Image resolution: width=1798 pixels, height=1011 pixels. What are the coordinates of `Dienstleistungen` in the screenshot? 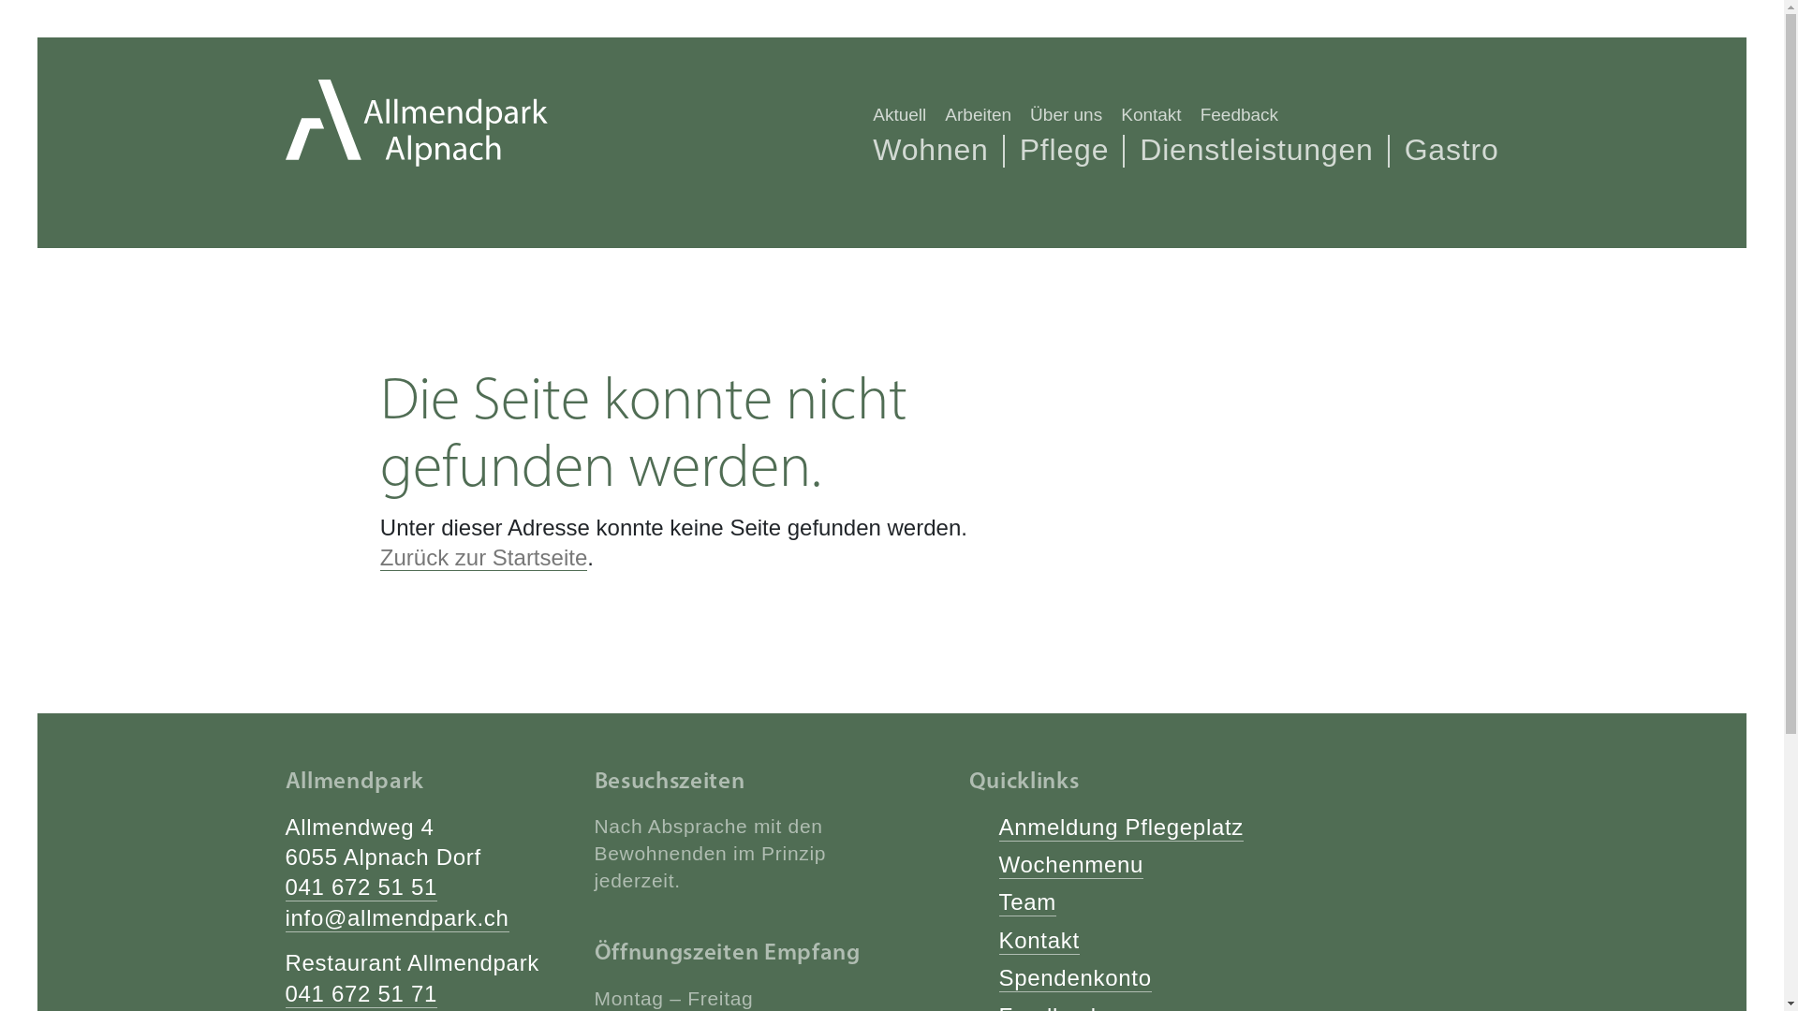 It's located at (1257, 150).